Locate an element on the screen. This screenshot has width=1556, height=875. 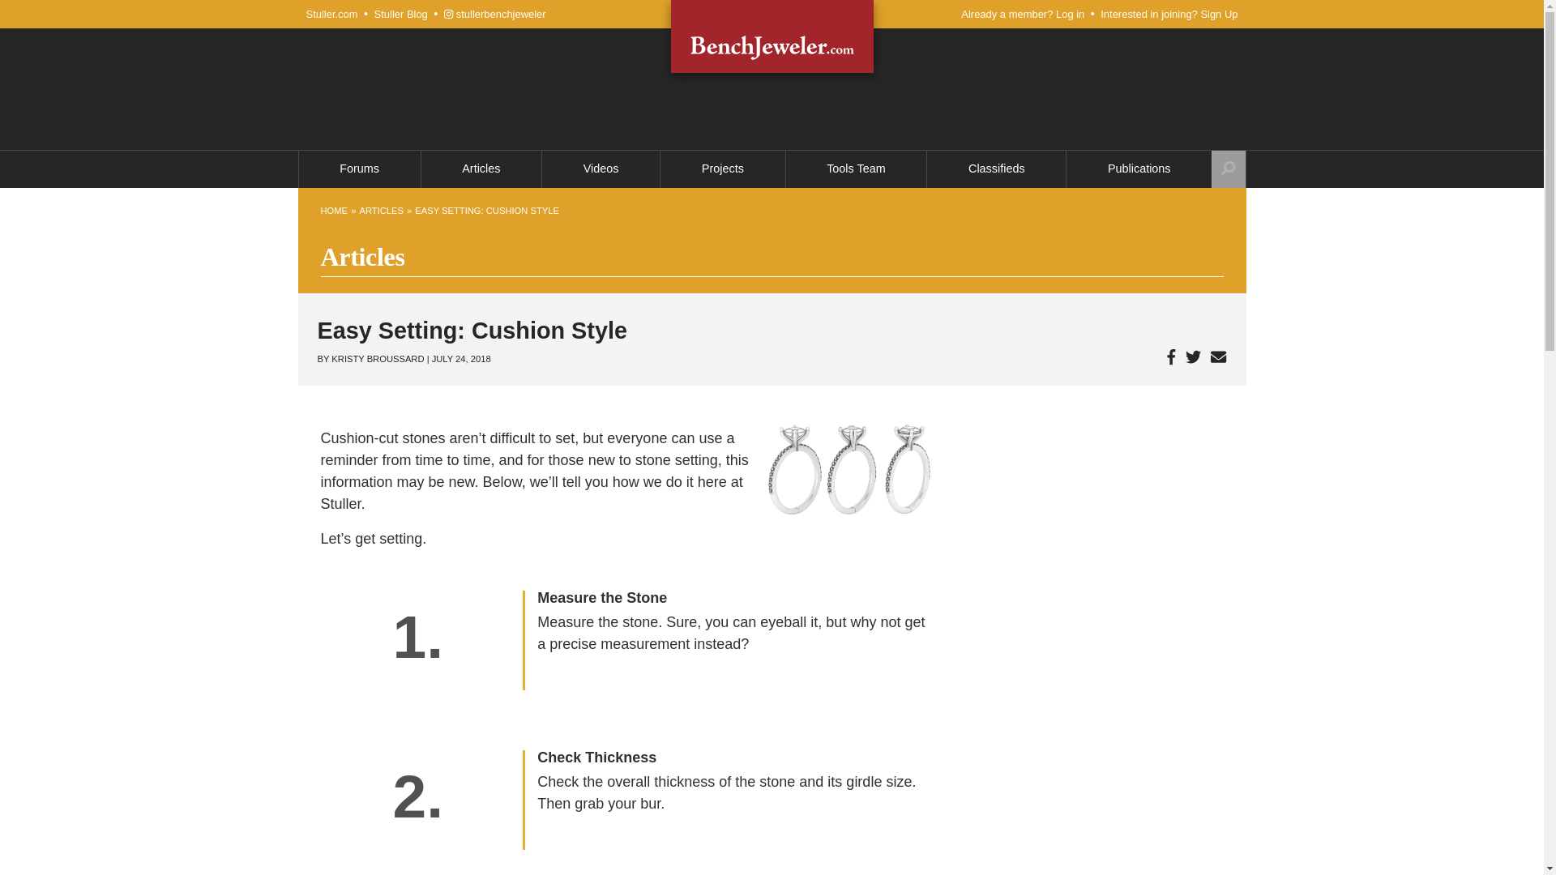
Classifieds is located at coordinates (997, 169).